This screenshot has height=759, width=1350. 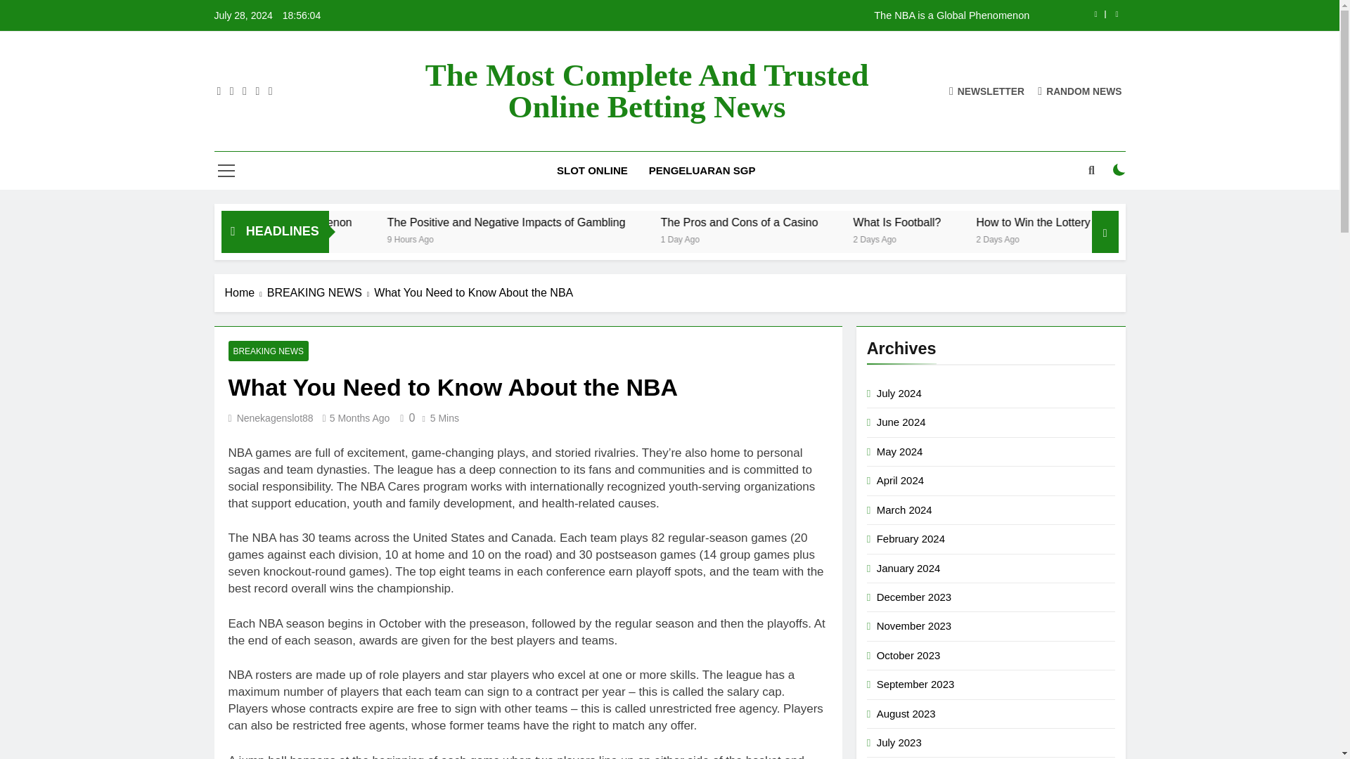 I want to click on The NBA is a Global Phenomenon, so click(x=412, y=222).